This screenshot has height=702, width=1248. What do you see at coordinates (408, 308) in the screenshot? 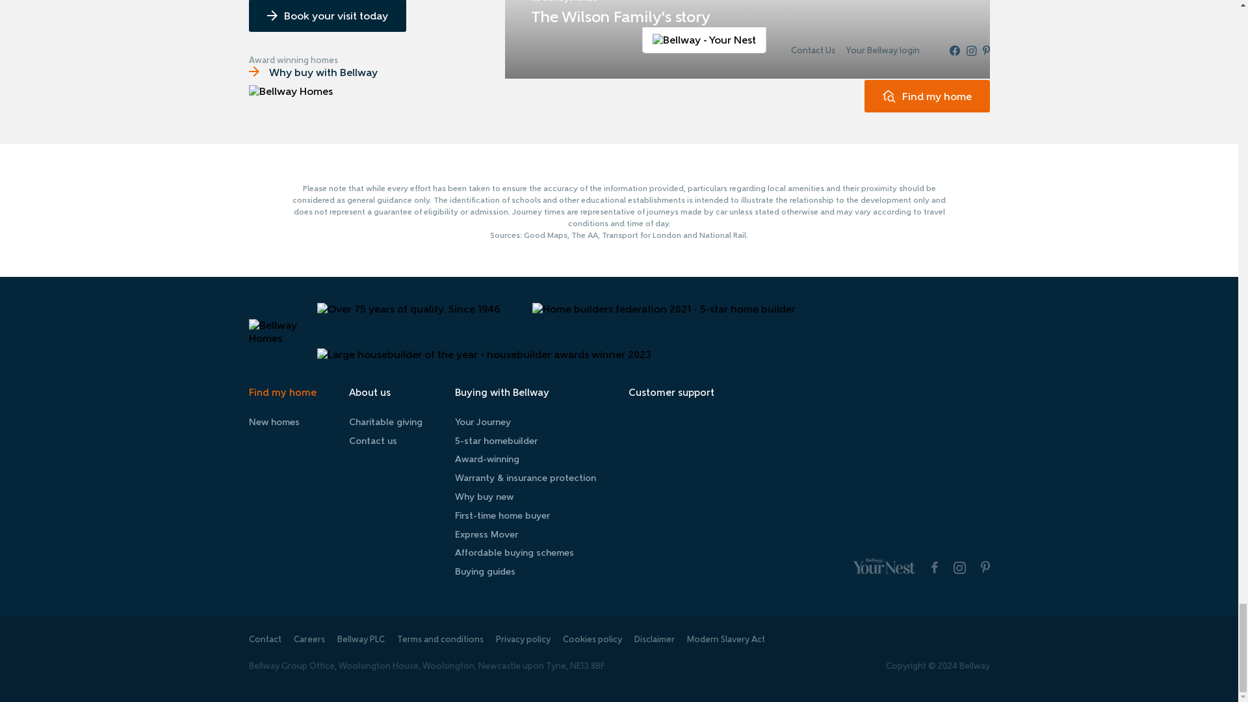
I see `Over 75 years of quality. Since 1946` at bounding box center [408, 308].